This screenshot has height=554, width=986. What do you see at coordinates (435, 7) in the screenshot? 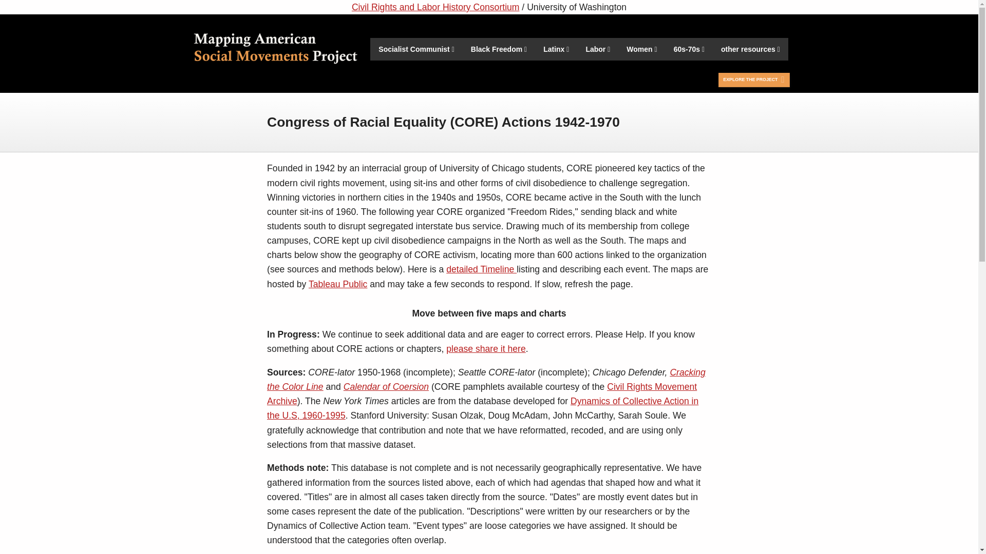
I see `Civil Rights and Labor History Consortium` at bounding box center [435, 7].